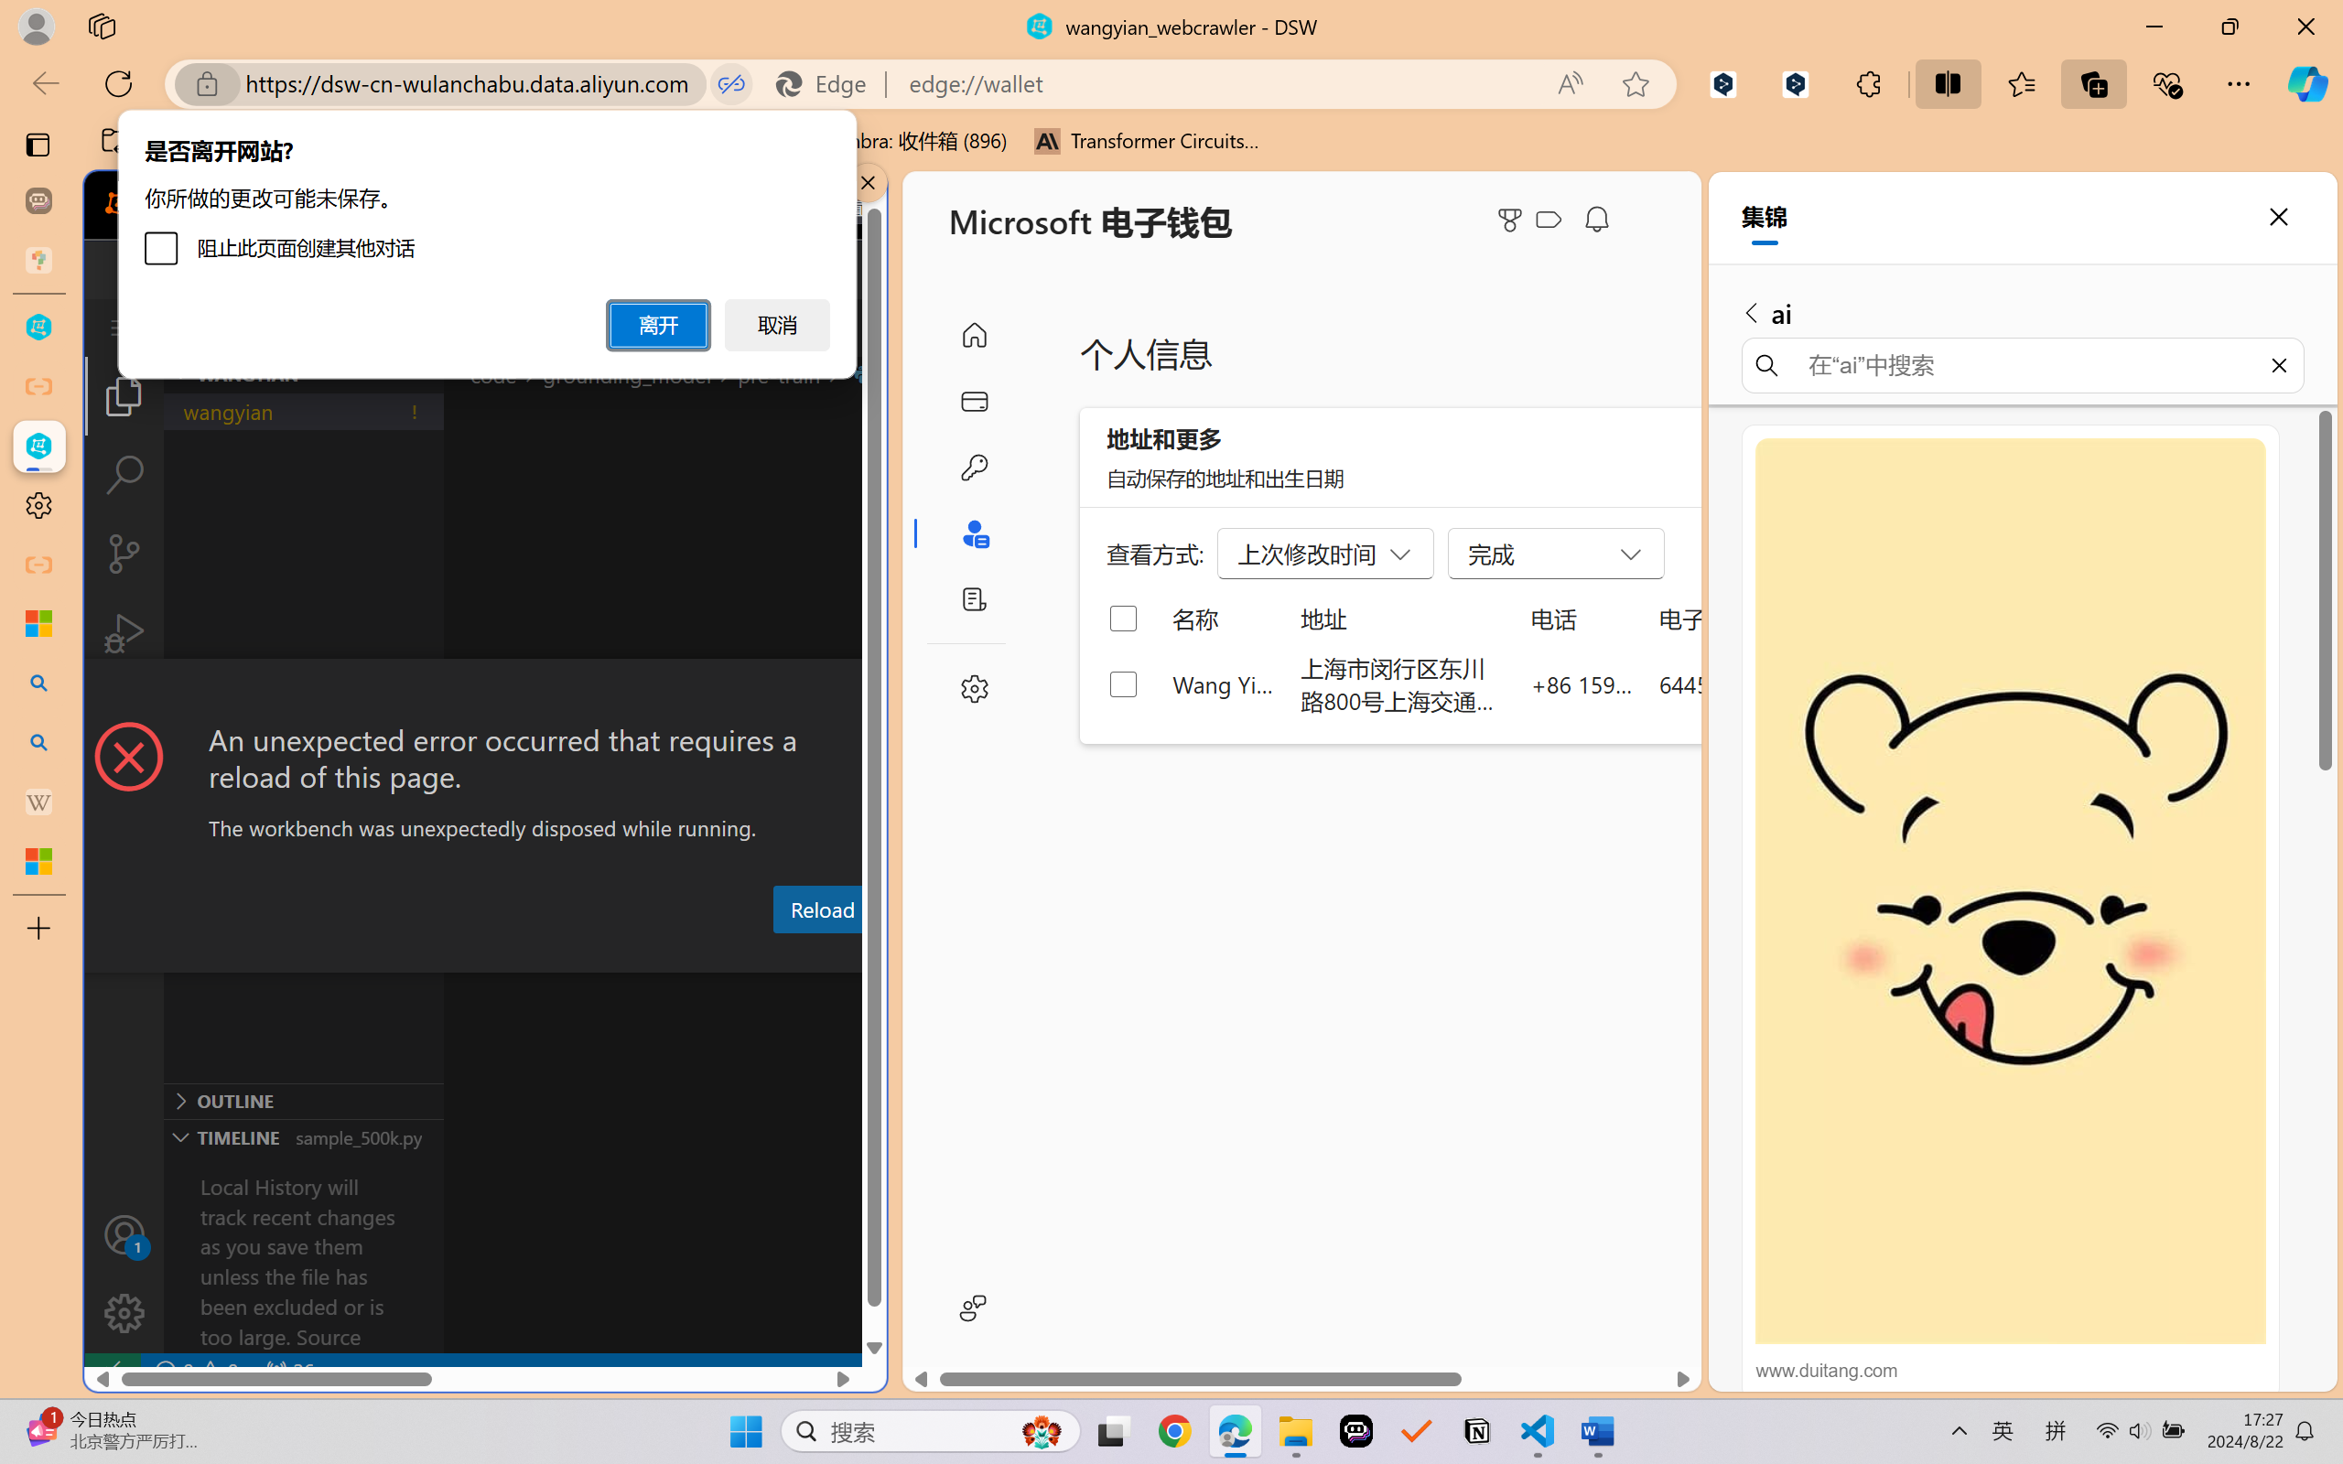  Describe the element at coordinates (112, 1371) in the screenshot. I see `remote` at that location.